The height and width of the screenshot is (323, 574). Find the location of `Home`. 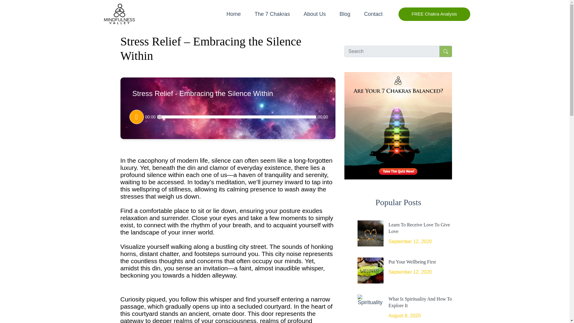

Home is located at coordinates (234, 14).